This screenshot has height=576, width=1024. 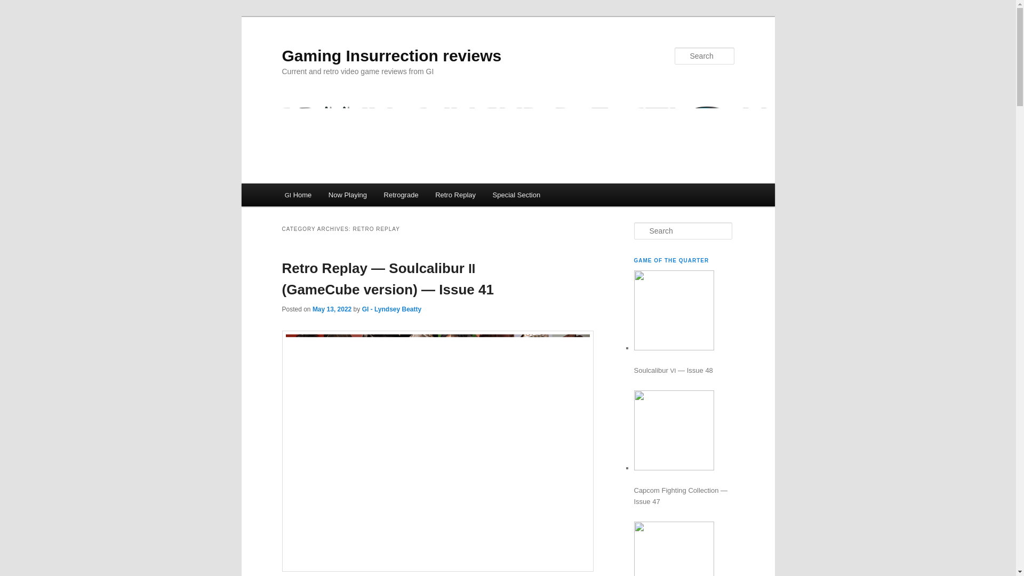 I want to click on Search, so click(x=17, y=6).